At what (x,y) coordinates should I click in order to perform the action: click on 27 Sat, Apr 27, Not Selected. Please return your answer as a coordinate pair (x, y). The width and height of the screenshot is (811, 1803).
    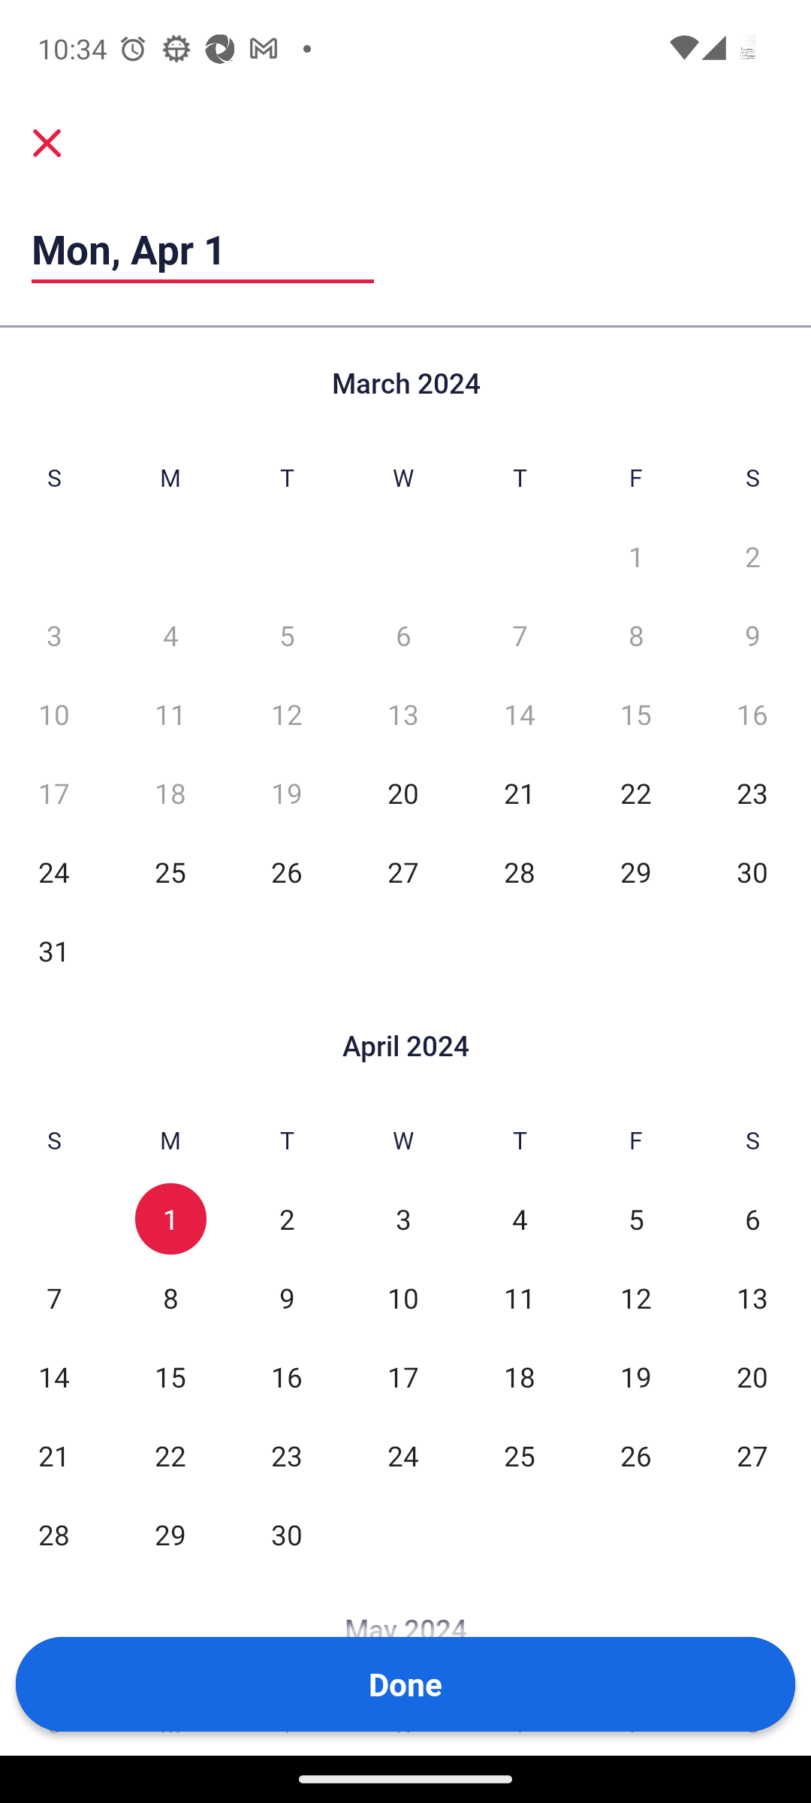
    Looking at the image, I should click on (752, 1454).